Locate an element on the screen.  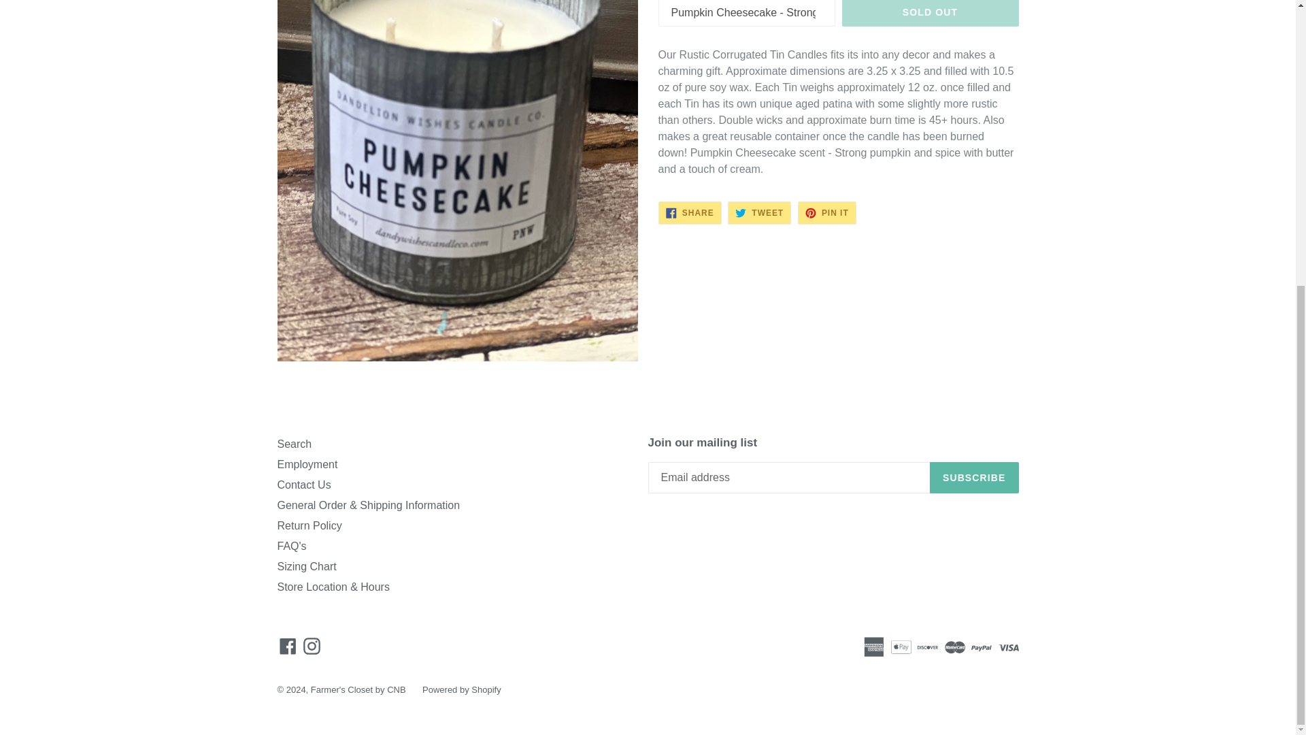
Pin on Pinterest is located at coordinates (827, 212).